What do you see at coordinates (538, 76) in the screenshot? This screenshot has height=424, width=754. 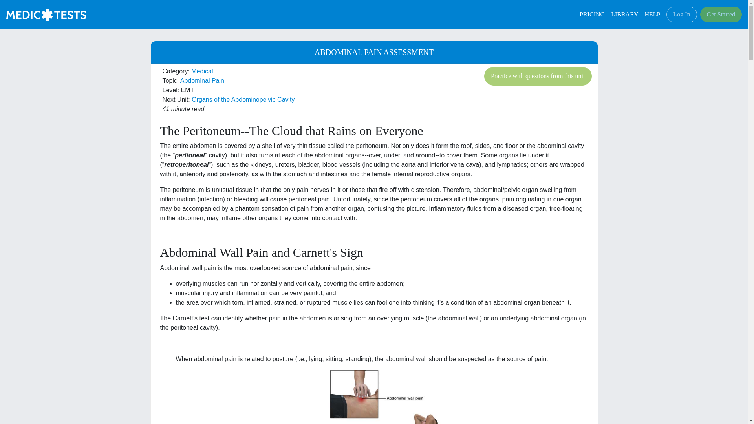 I see `Practice with questions from this unit` at bounding box center [538, 76].